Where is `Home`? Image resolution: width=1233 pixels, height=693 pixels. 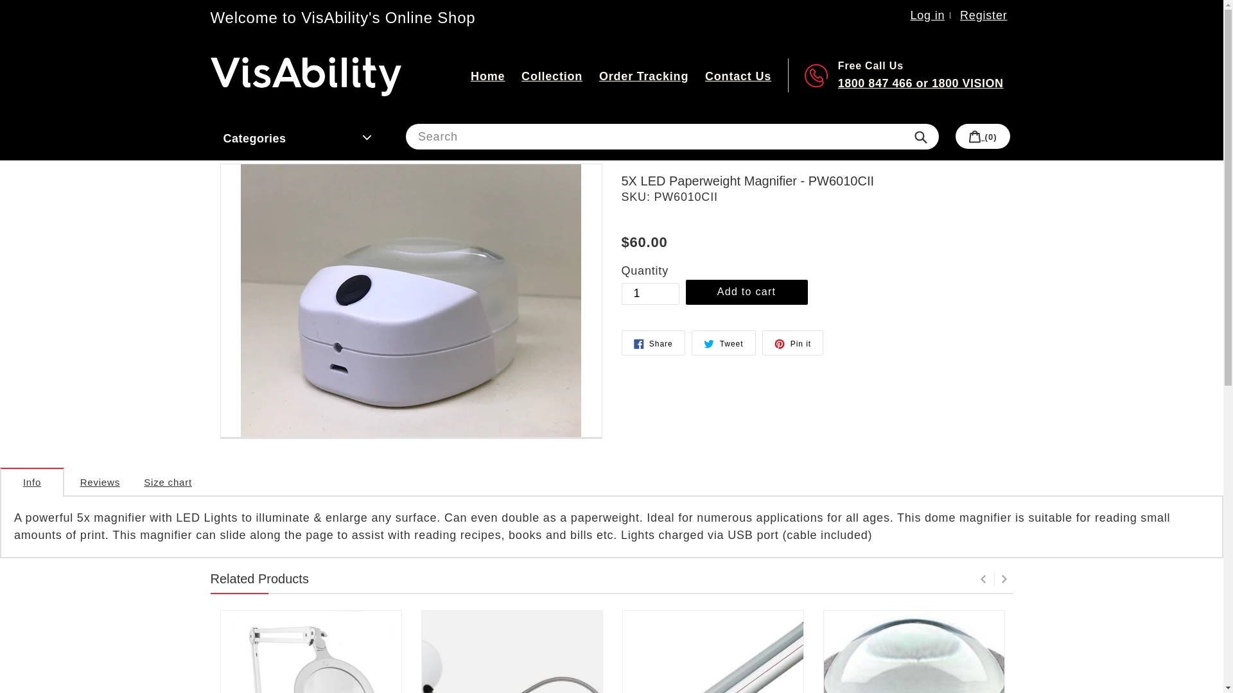 Home is located at coordinates (488, 77).